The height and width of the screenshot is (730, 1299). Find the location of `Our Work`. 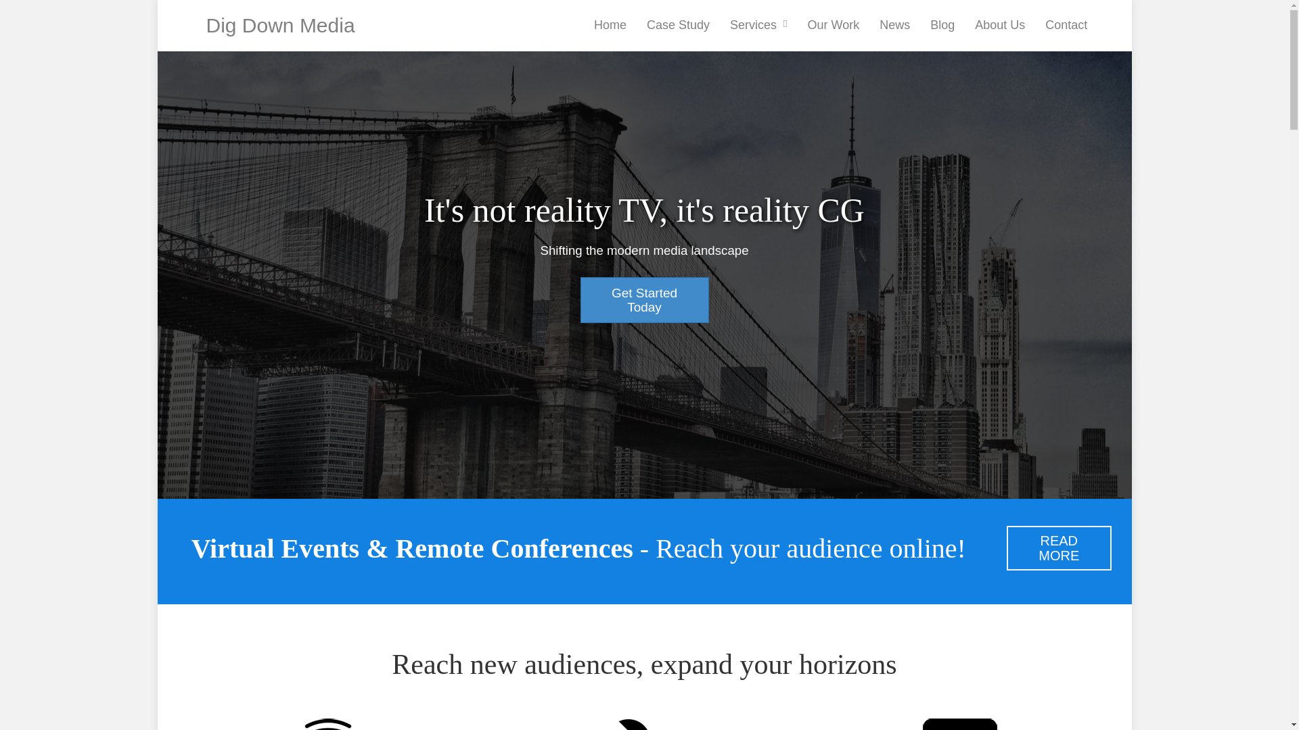

Our Work is located at coordinates (833, 24).